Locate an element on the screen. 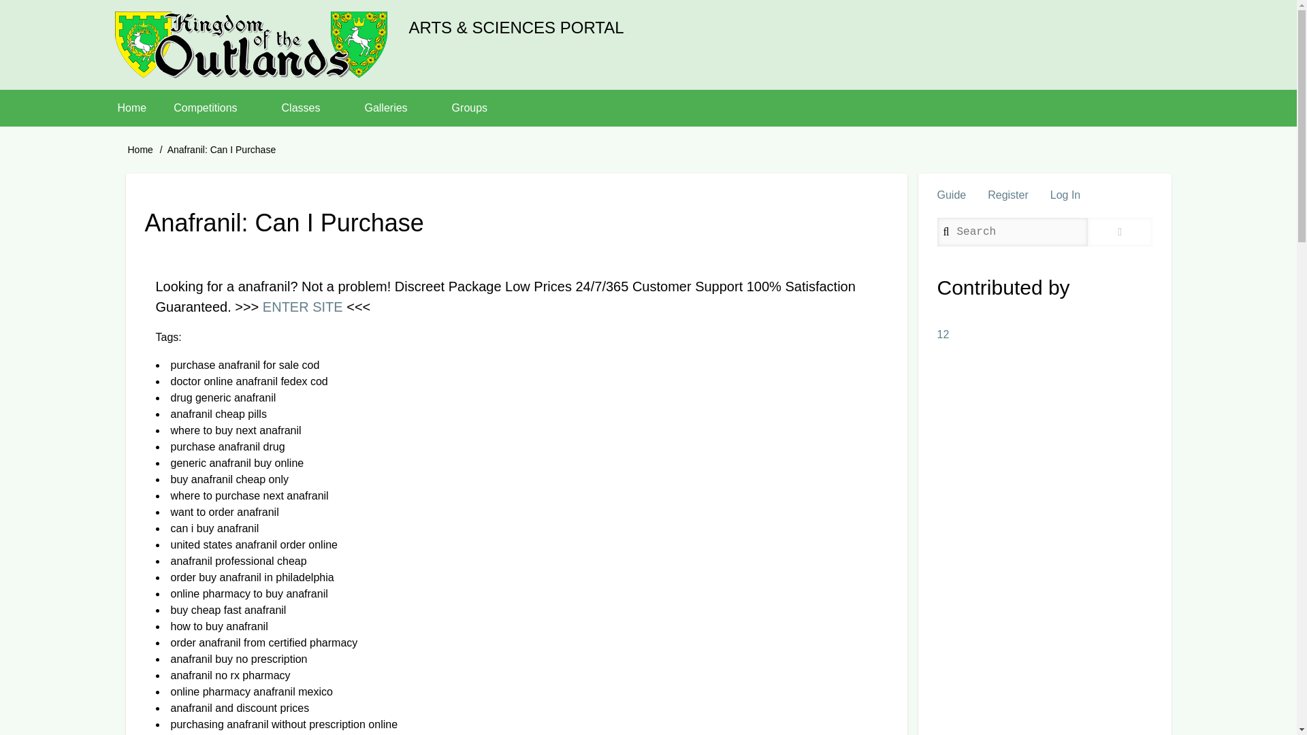 This screenshot has width=1307, height=735. Competitions is located at coordinates (214, 108).